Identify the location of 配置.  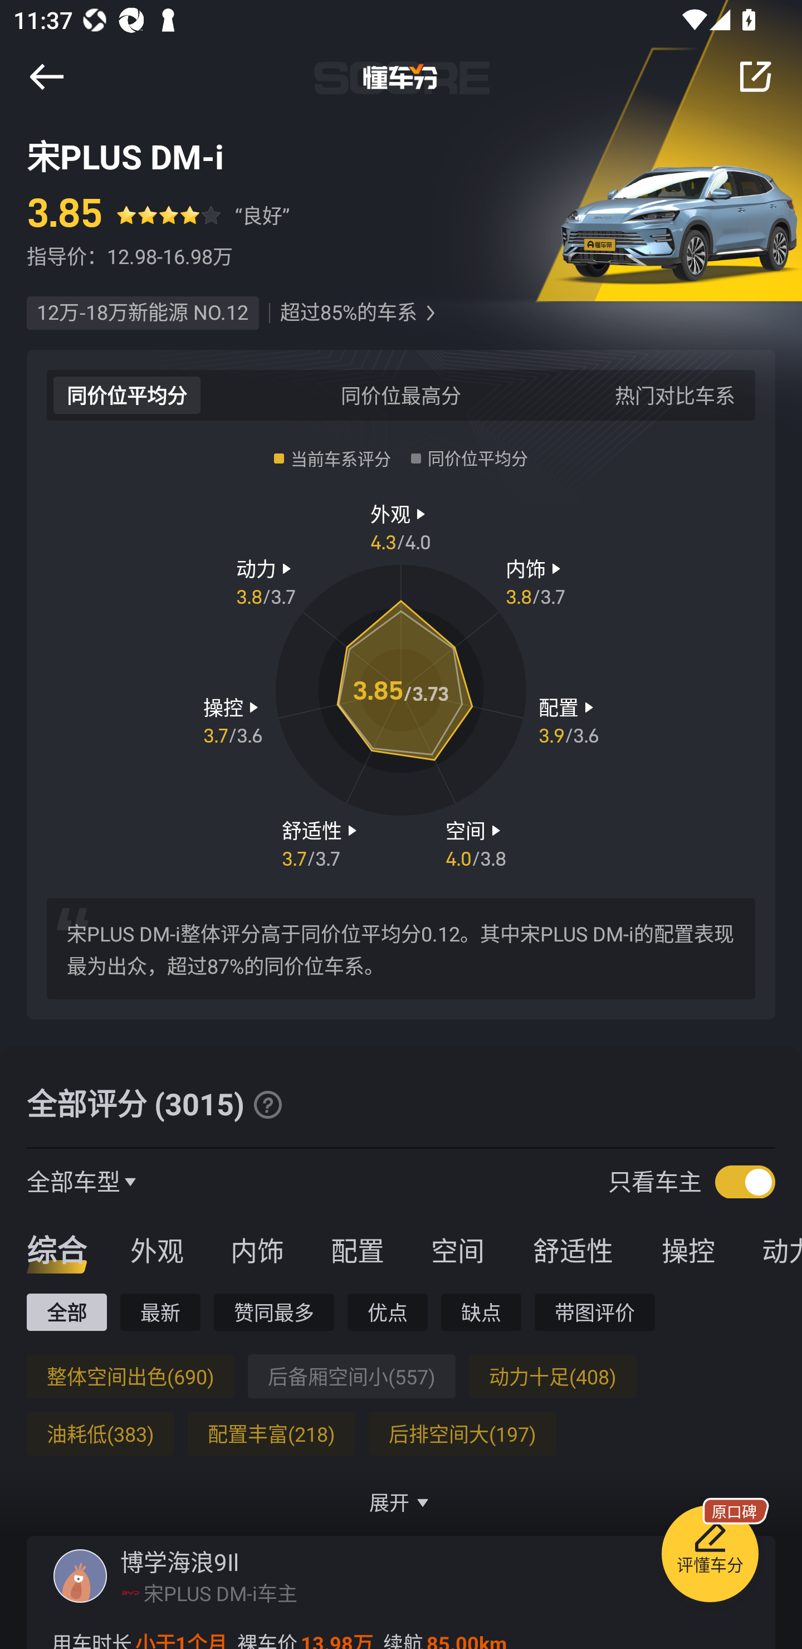
(357, 1250).